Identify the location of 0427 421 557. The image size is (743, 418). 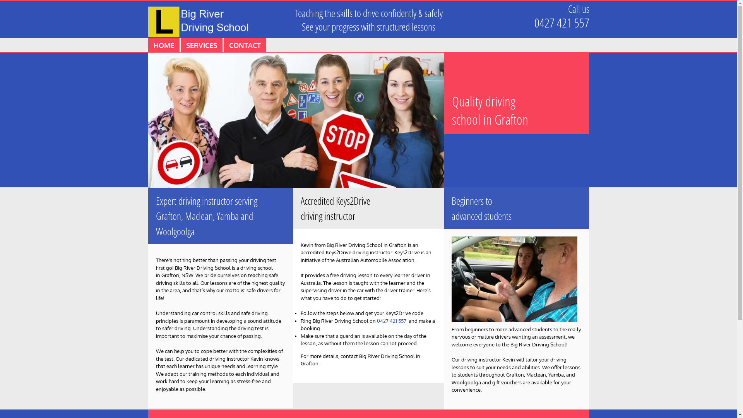
(562, 22).